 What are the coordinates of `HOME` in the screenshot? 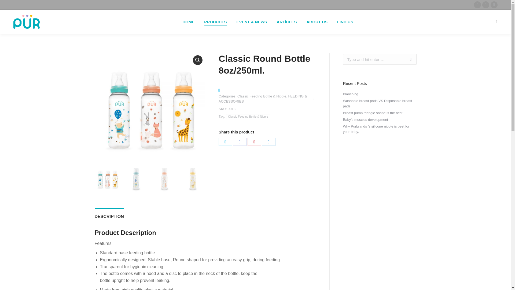 It's located at (188, 22).